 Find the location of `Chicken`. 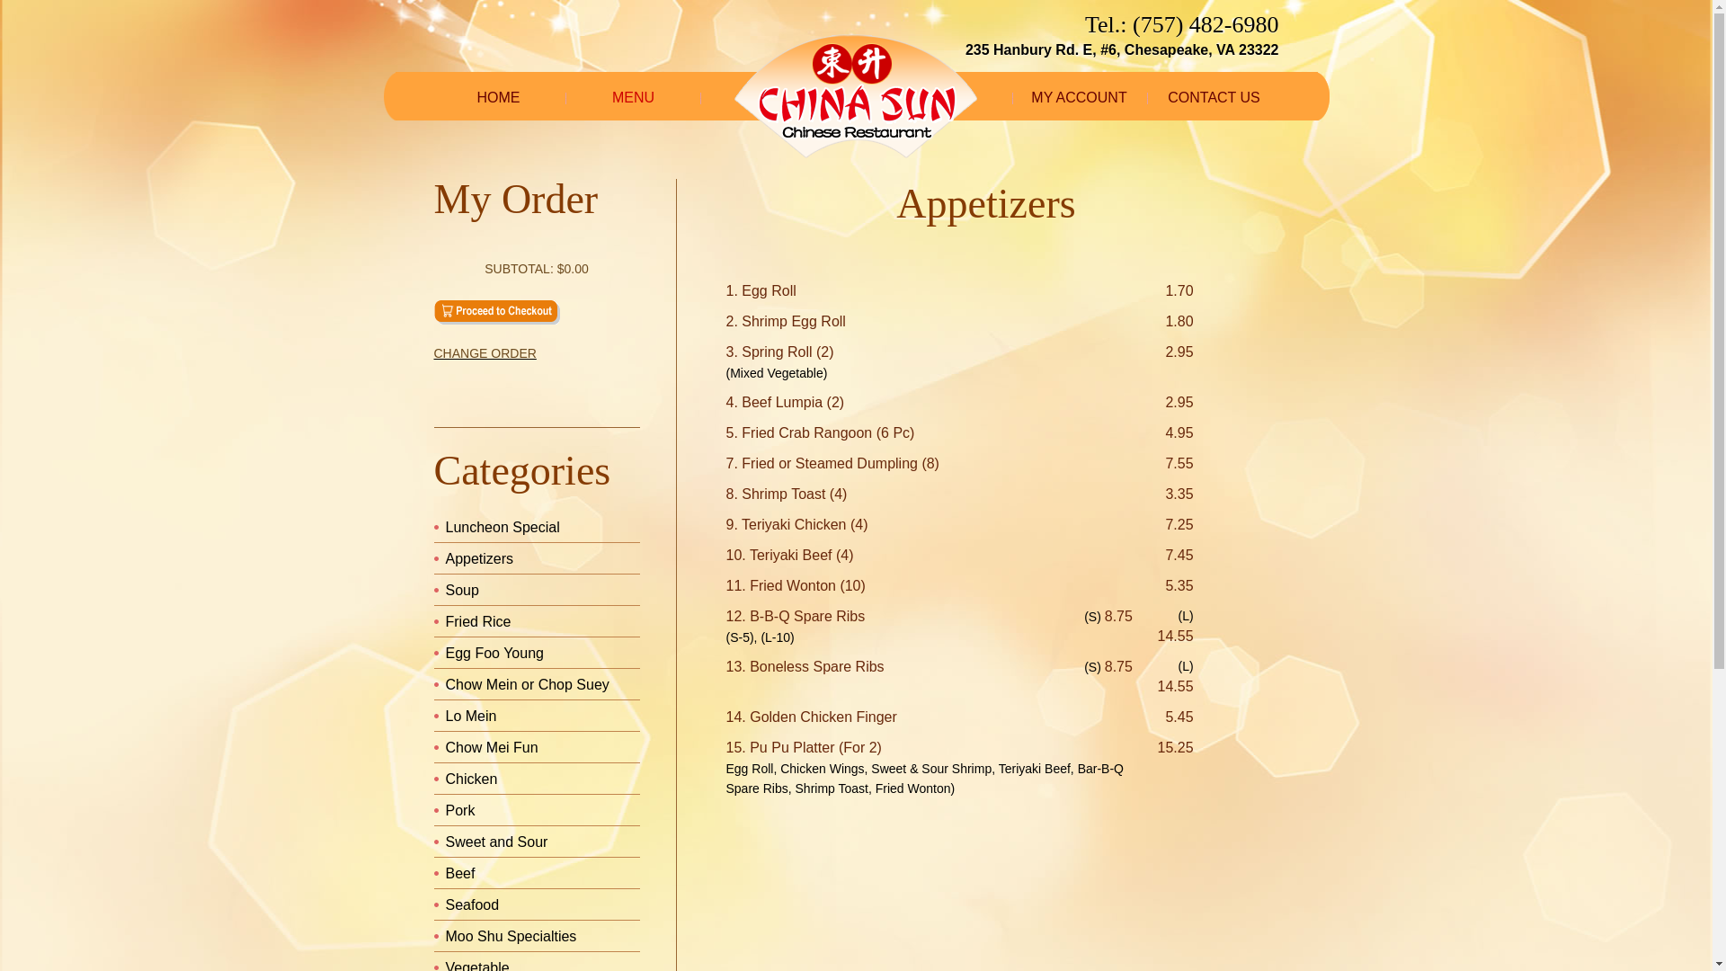

Chicken is located at coordinates (472, 779).